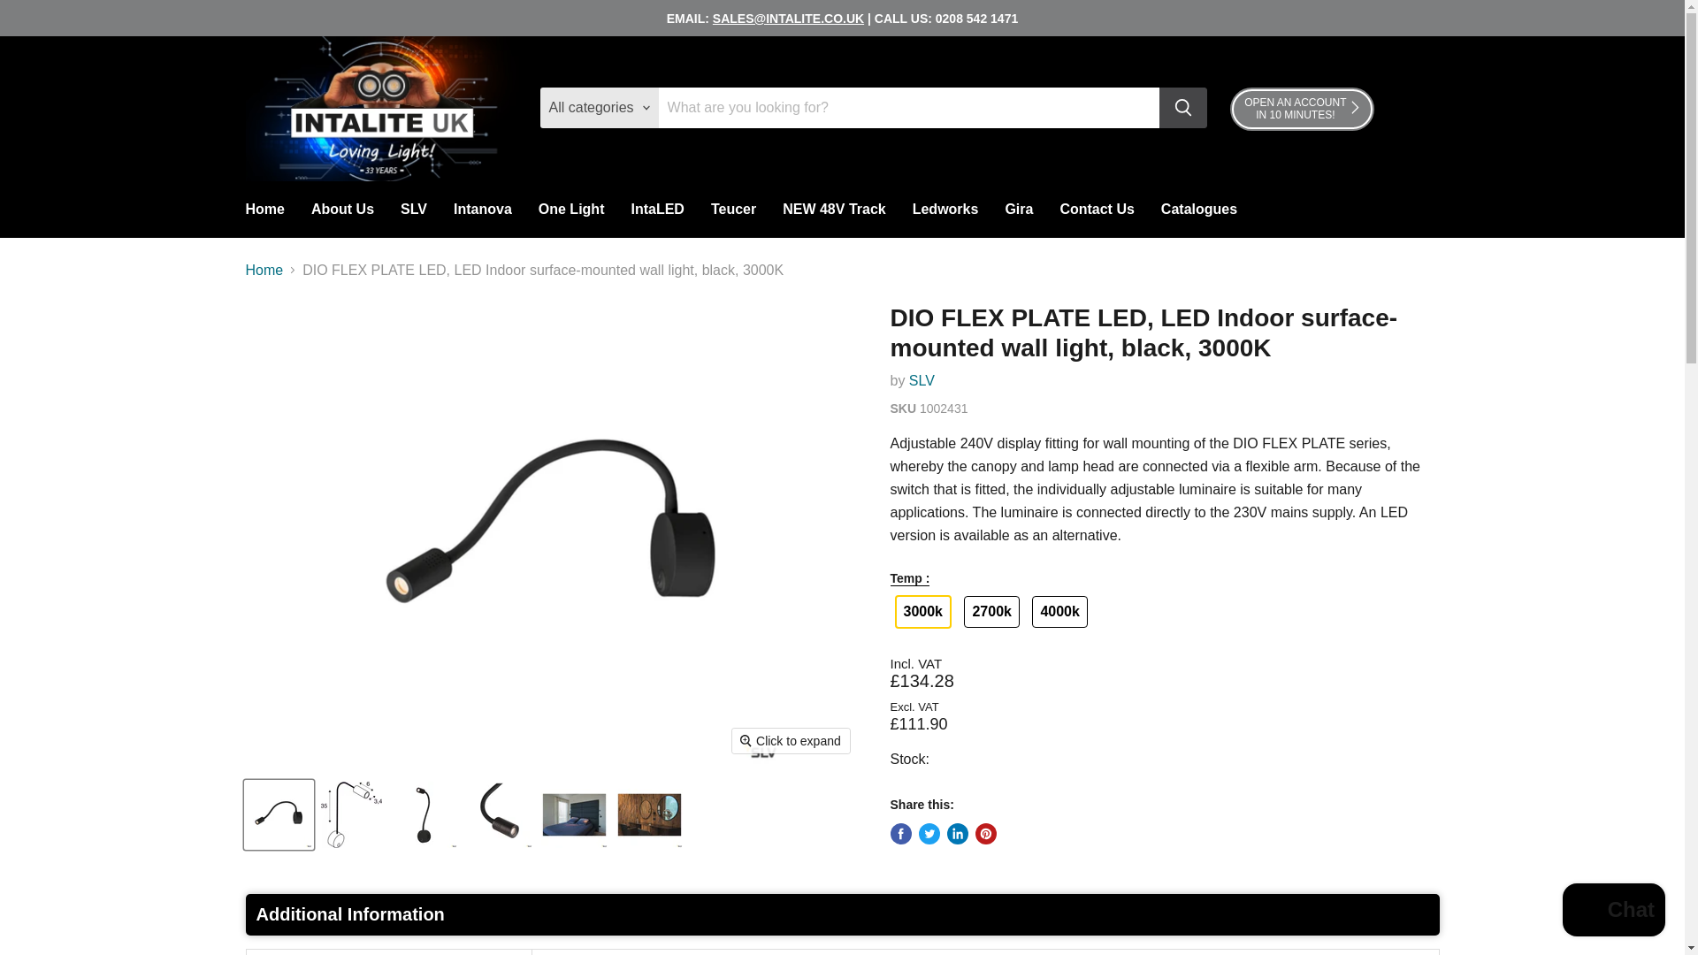 The width and height of the screenshot is (1698, 955). I want to click on SLV, so click(413, 210).